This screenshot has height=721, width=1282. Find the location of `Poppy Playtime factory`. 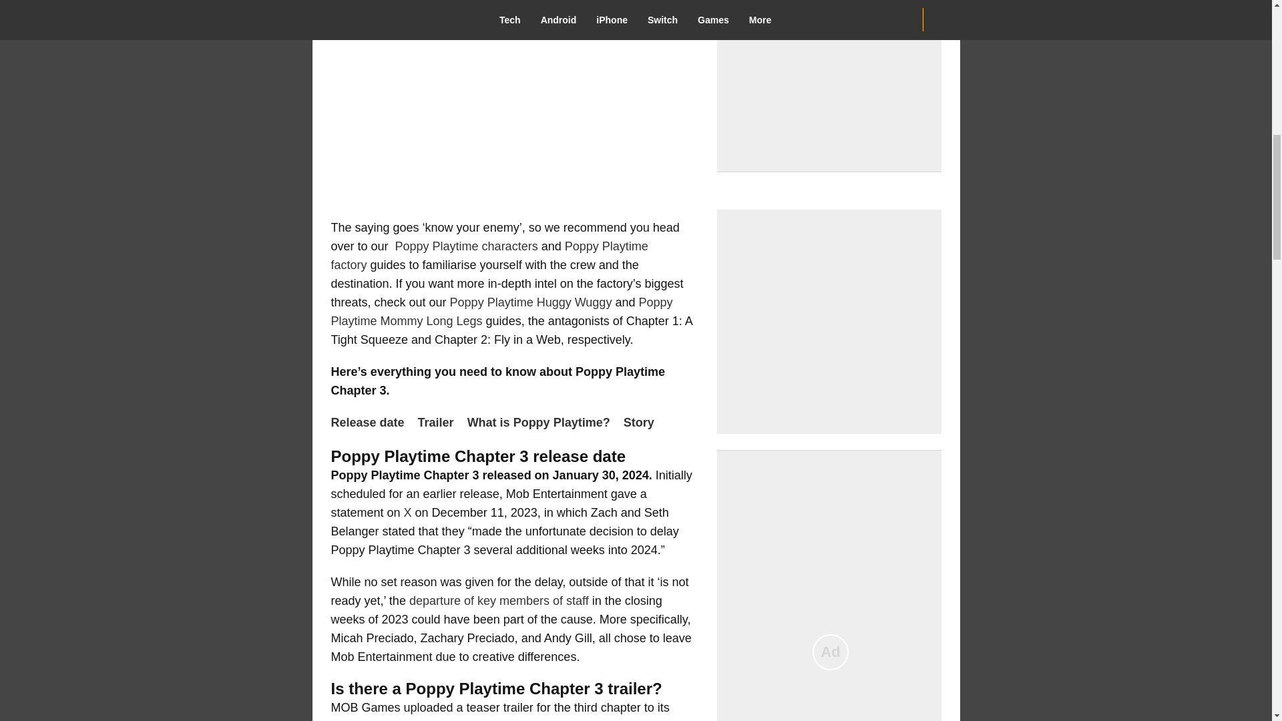

Poppy Playtime factory is located at coordinates (489, 255).